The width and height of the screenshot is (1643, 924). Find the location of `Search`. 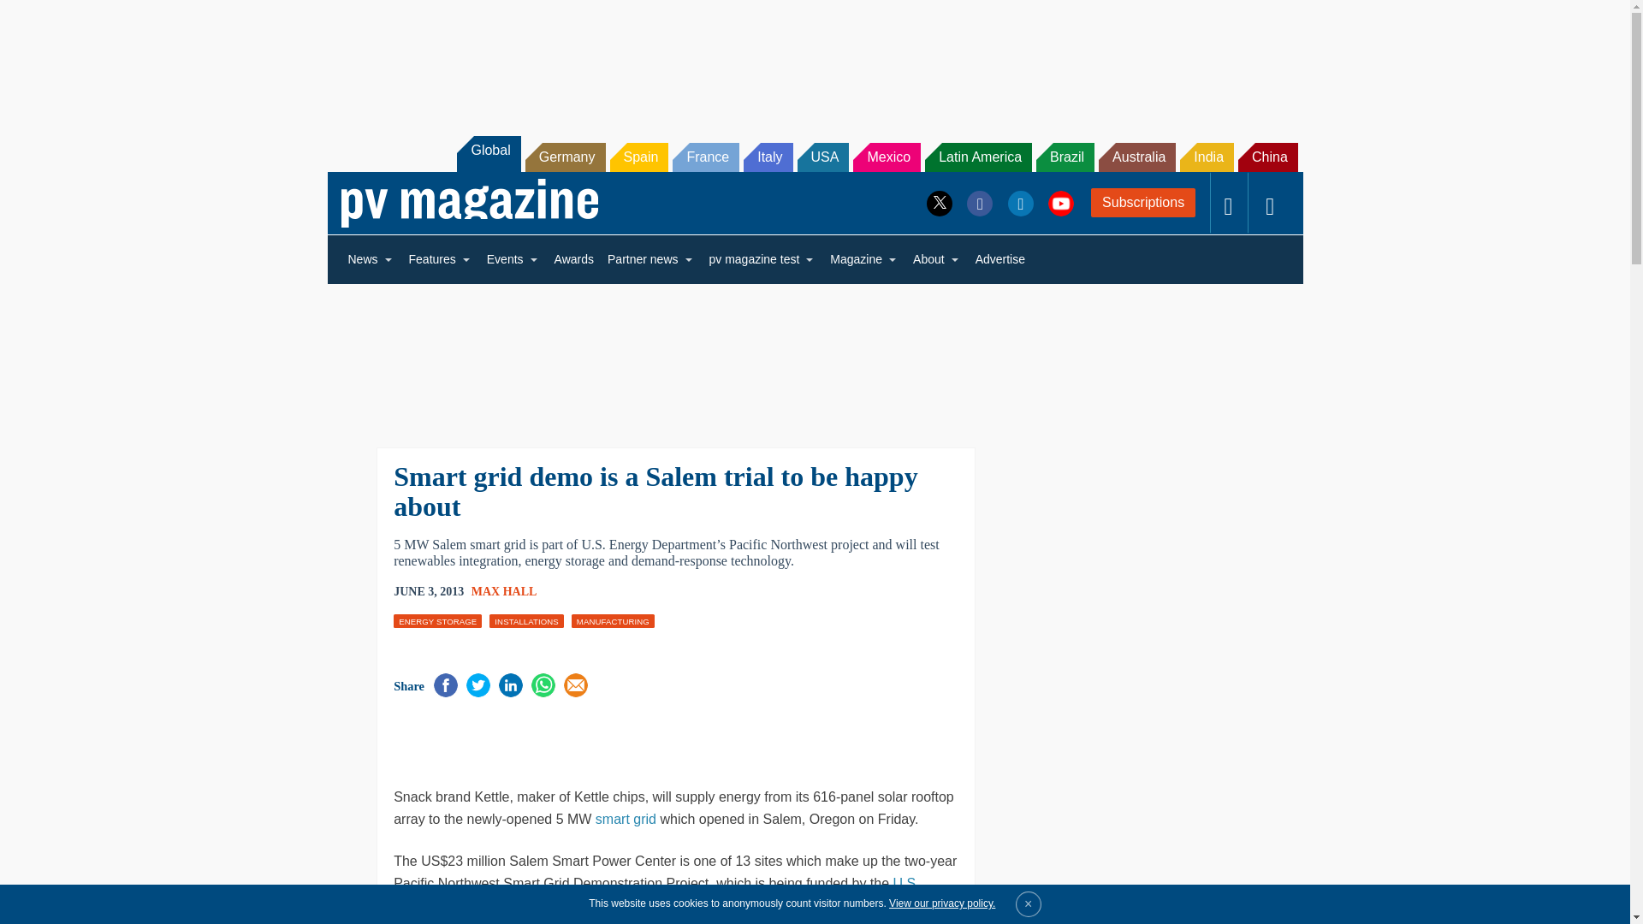

Search is located at coordinates (36, 17).